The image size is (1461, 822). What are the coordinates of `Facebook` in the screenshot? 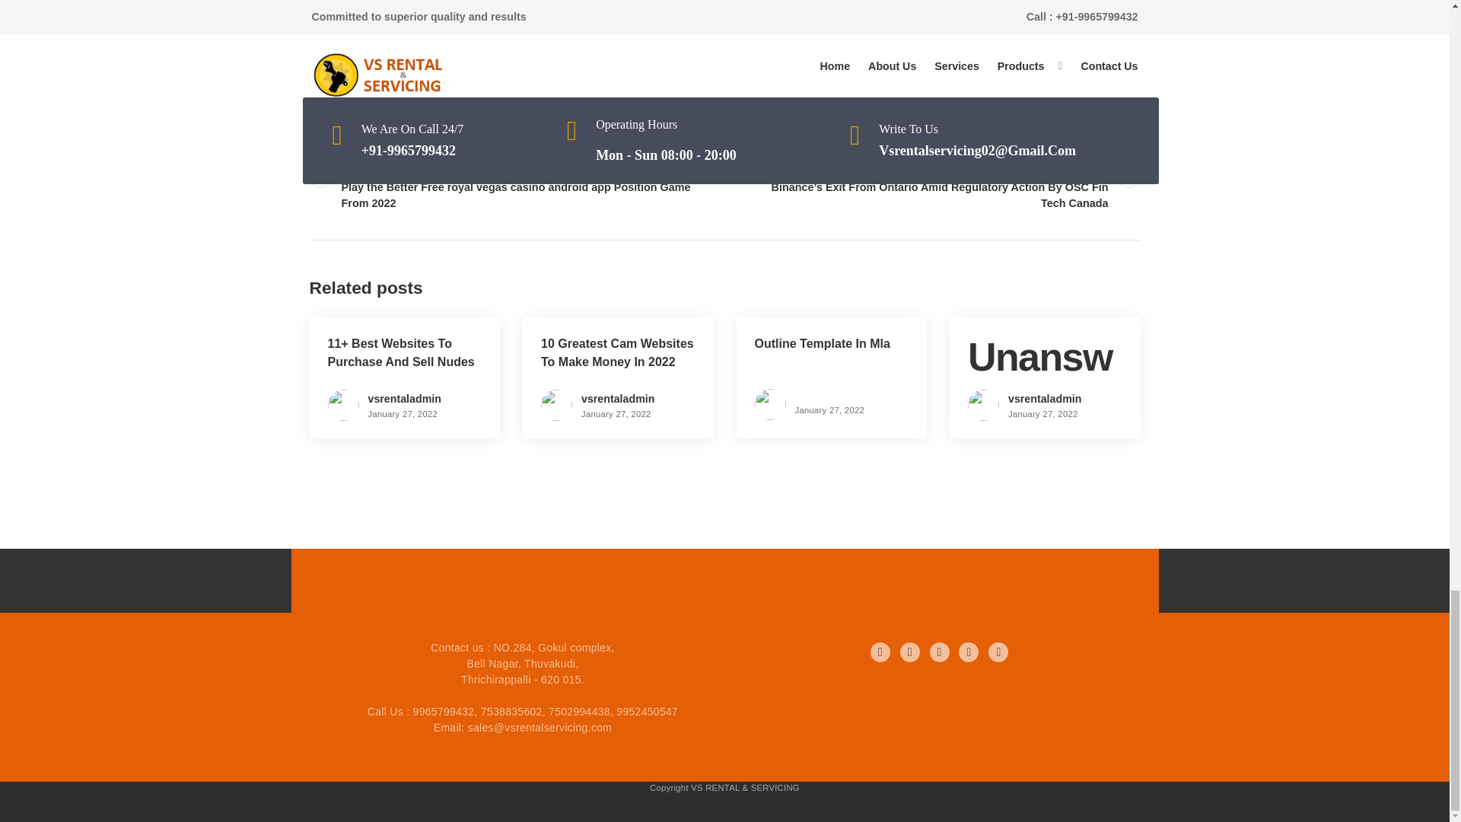 It's located at (880, 652).